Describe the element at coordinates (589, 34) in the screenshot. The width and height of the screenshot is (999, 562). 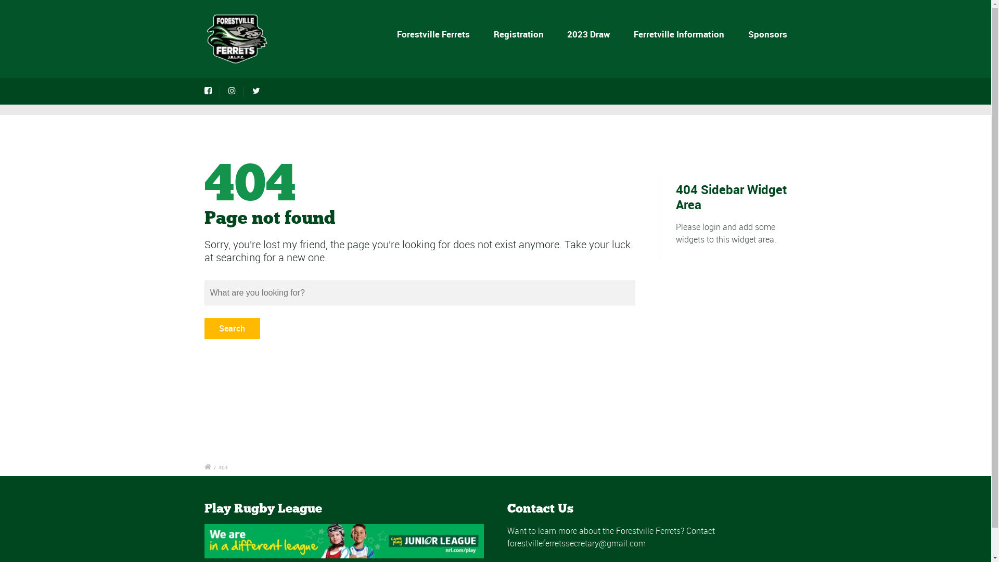
I see `2023 Draw` at that location.